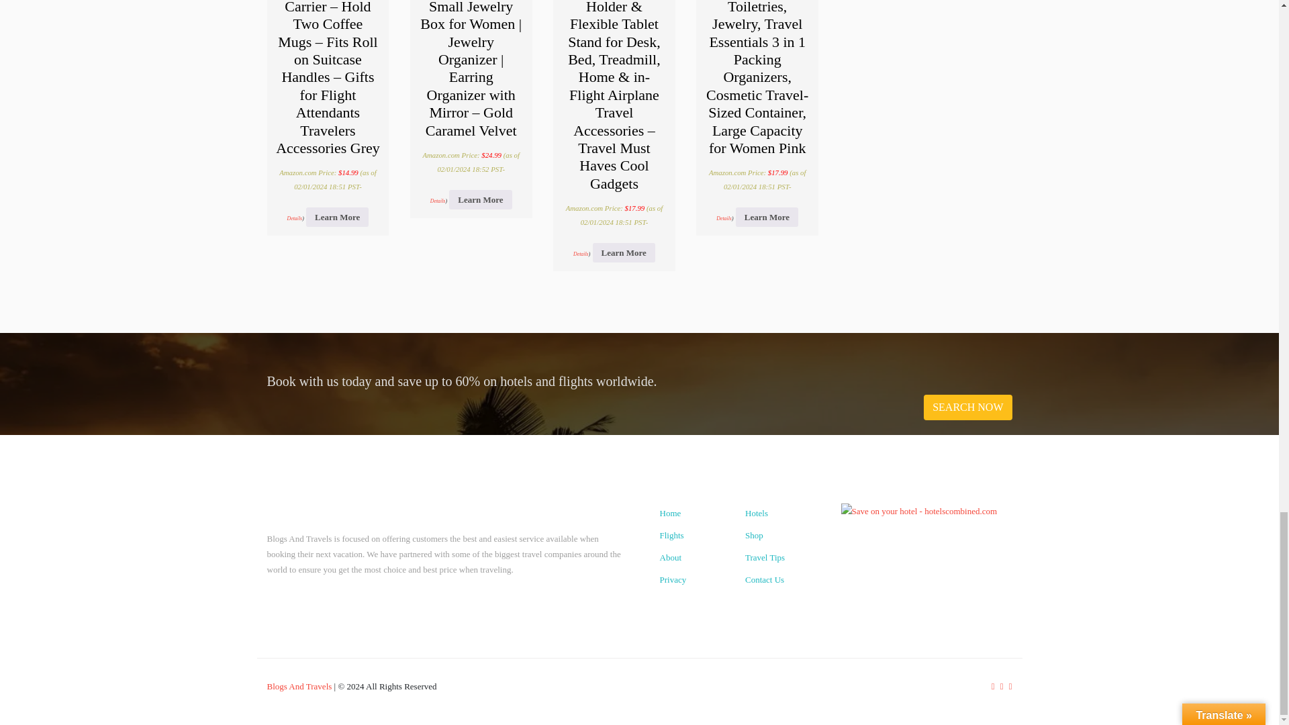 The image size is (1289, 725). What do you see at coordinates (337, 217) in the screenshot?
I see `Learn More` at bounding box center [337, 217].